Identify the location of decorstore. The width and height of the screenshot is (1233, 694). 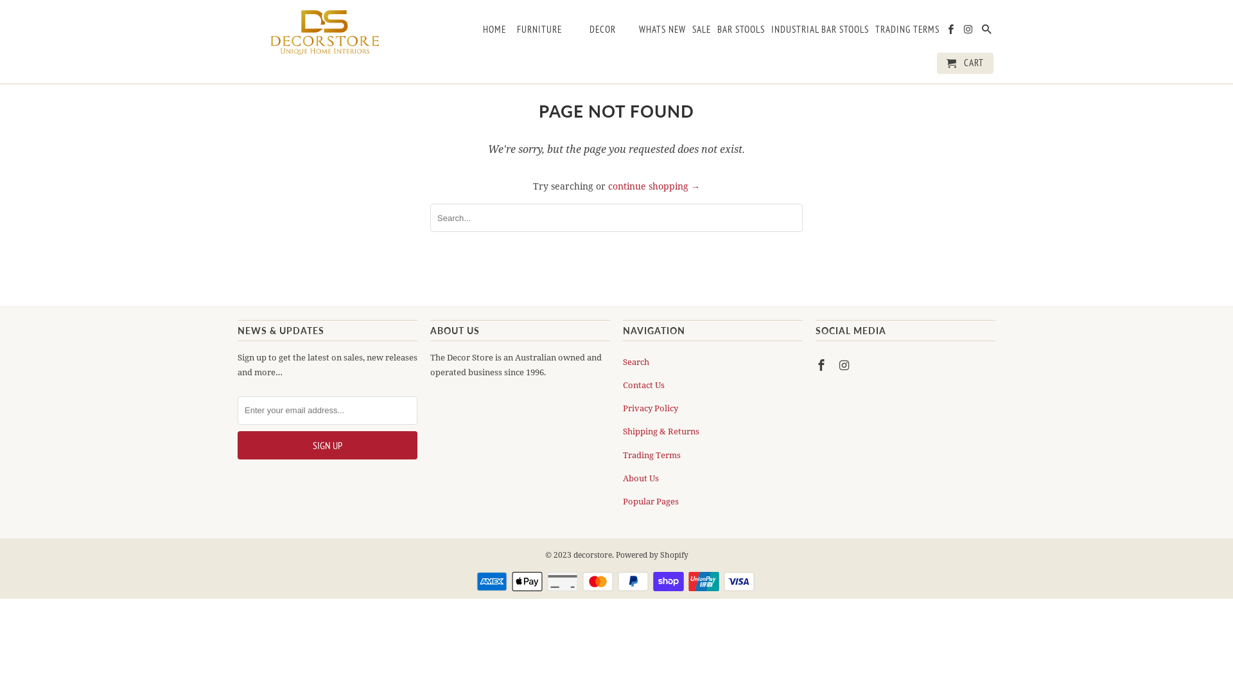
(592, 555).